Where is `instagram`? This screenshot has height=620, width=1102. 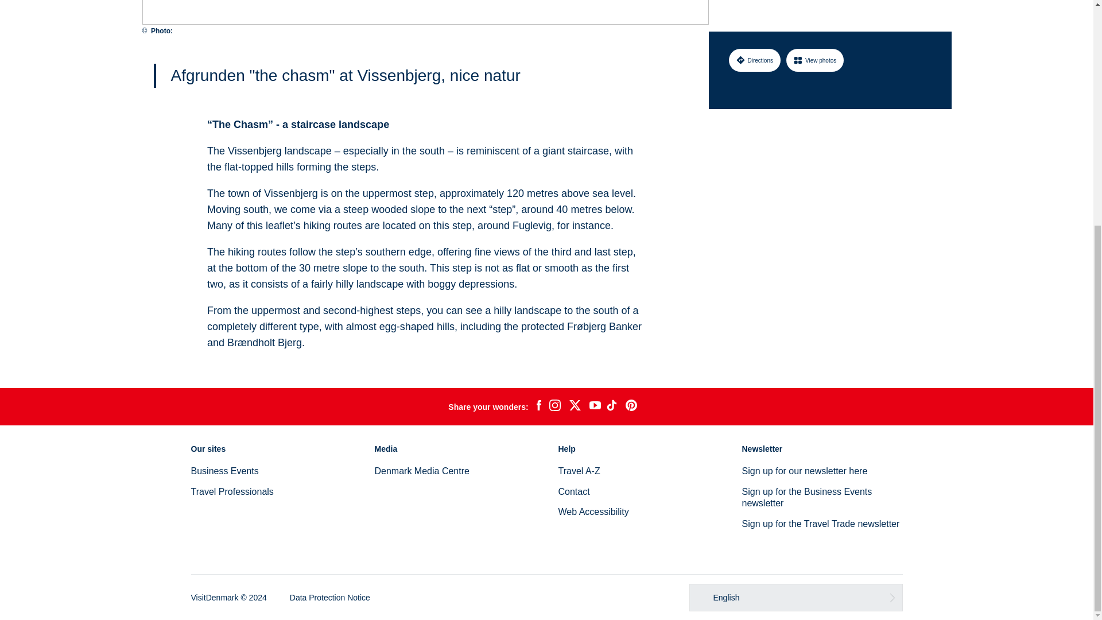
instagram is located at coordinates (554, 406).